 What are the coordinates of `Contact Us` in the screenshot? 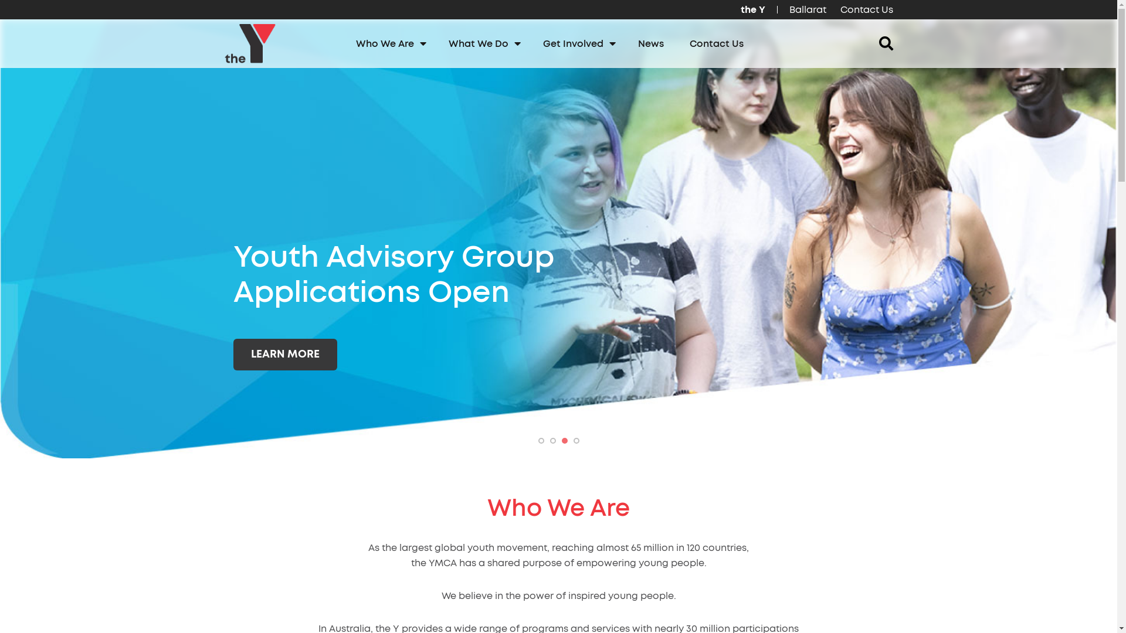 It's located at (863, 9).